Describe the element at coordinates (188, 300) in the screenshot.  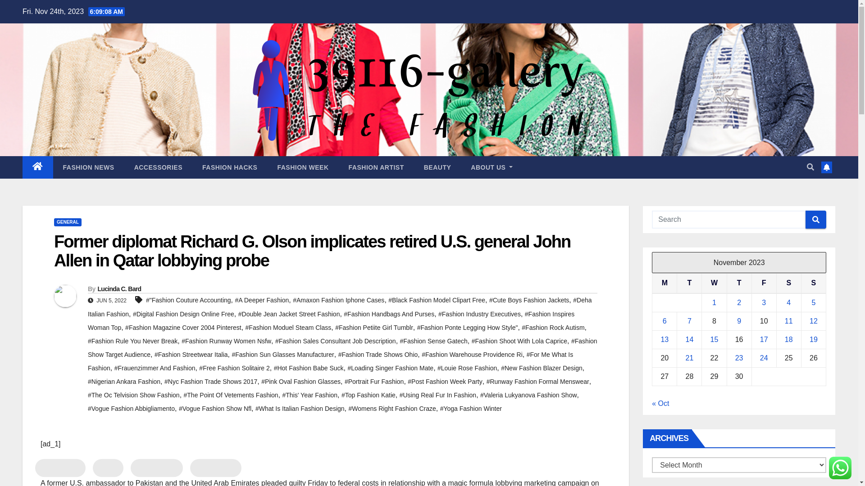
I see `#"Fashion Couture Accounting` at that location.